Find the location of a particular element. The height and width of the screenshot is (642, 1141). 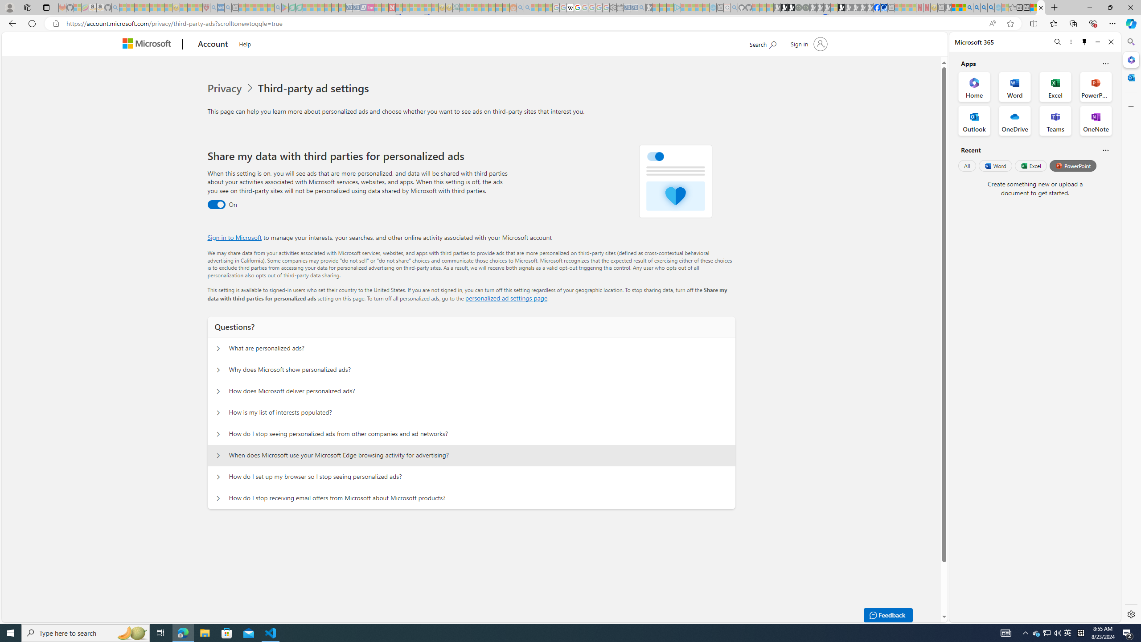

OneNote Office App is located at coordinates (1096, 121).